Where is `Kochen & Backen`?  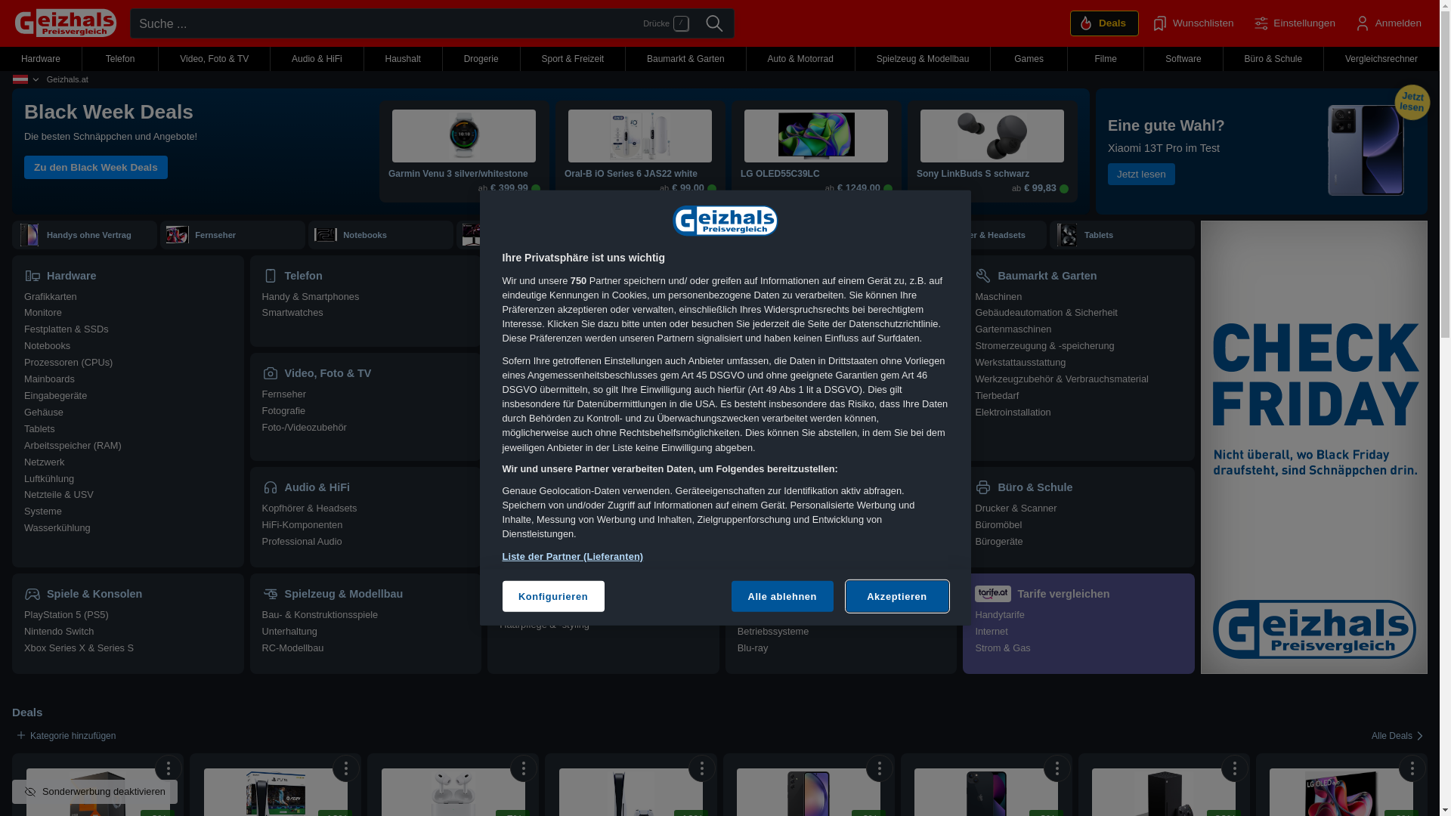
Kochen & Backen is located at coordinates (538, 346).